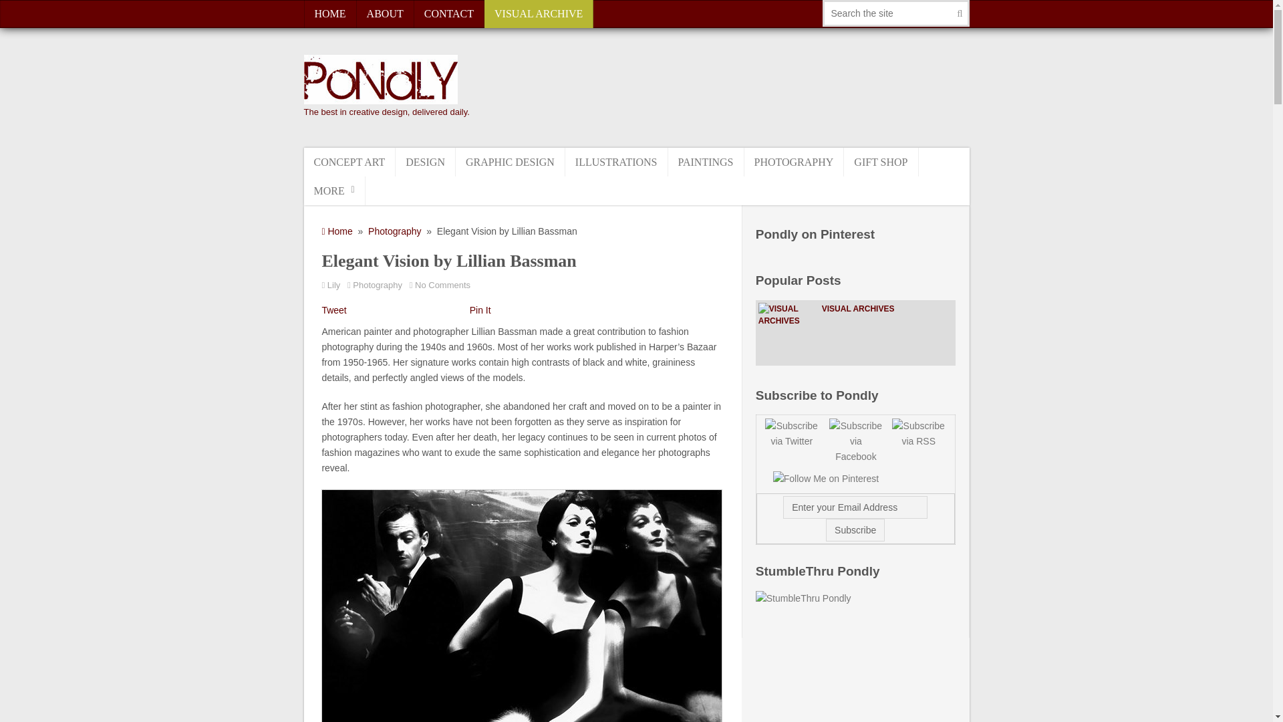  What do you see at coordinates (511, 162) in the screenshot?
I see `GRAPHIC DESIGN` at bounding box center [511, 162].